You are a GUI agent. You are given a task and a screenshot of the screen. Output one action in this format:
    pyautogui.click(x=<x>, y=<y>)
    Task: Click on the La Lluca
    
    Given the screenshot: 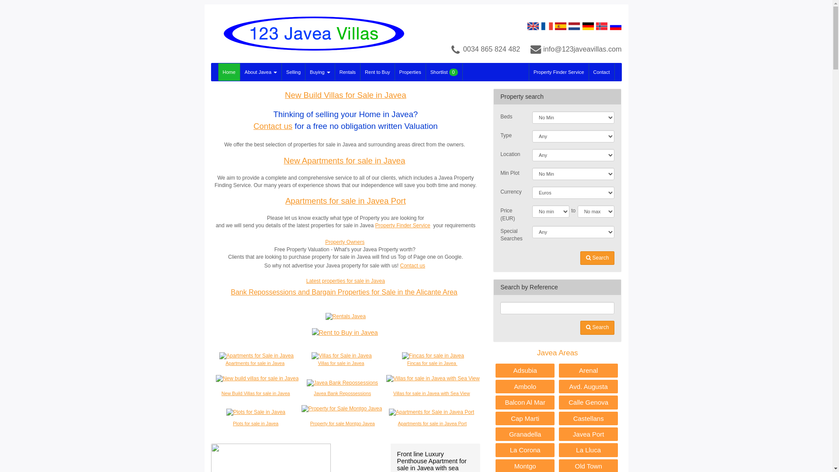 What is the action you would take?
    pyautogui.click(x=588, y=450)
    